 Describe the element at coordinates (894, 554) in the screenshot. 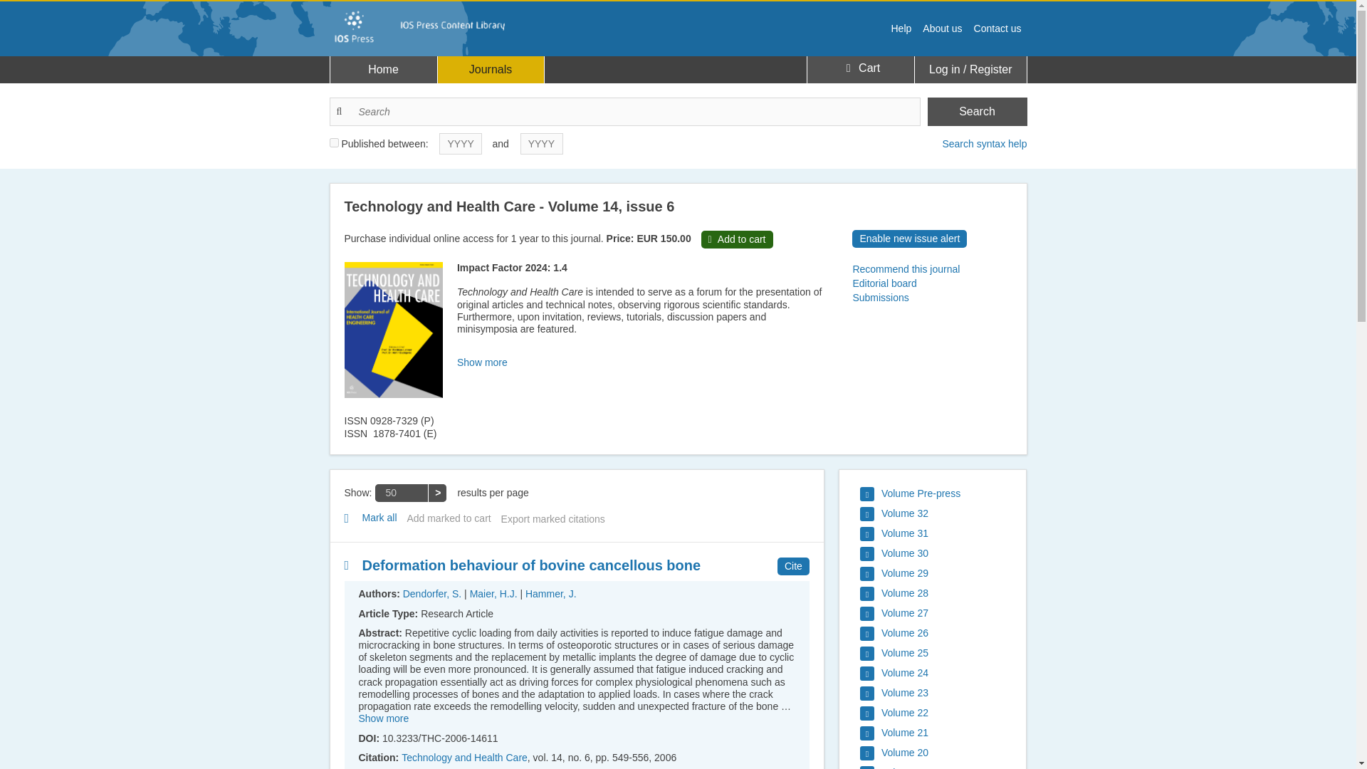

I see `Press to access issues within this volume` at that location.